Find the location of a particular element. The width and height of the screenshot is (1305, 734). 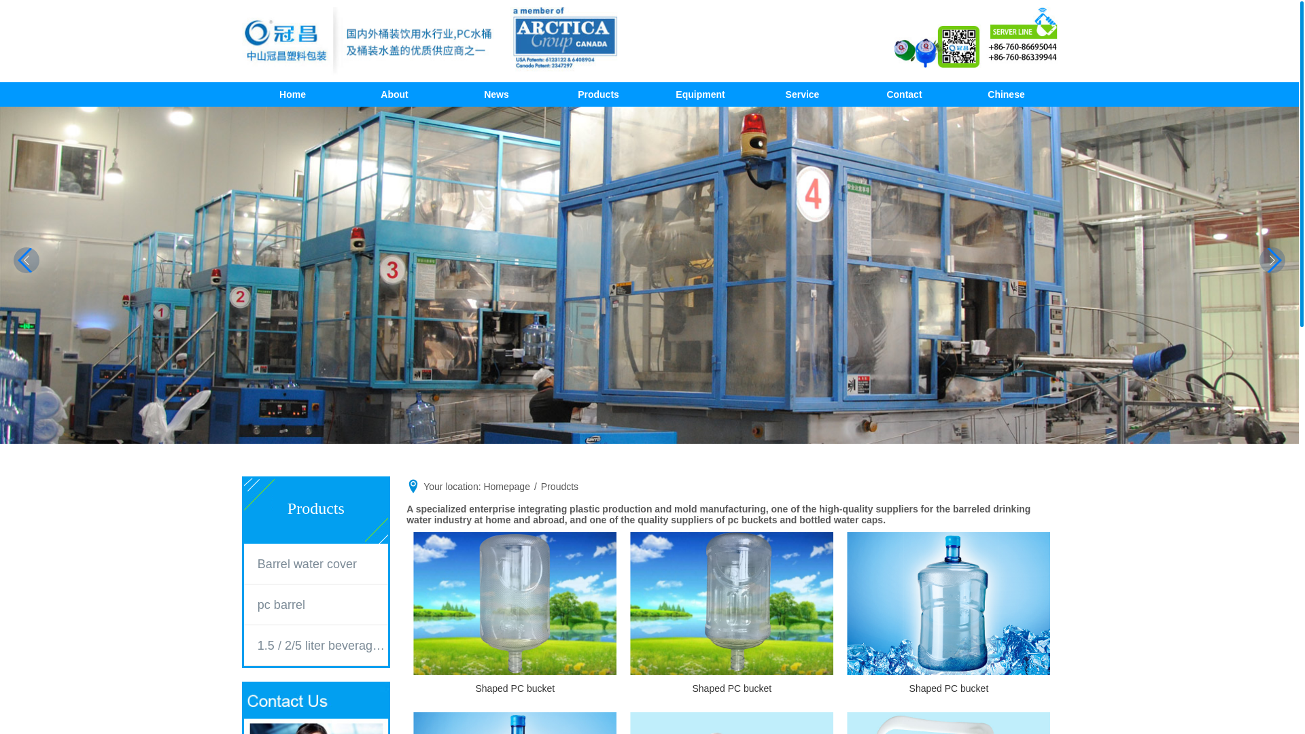

Contact is located at coordinates (905, 94).